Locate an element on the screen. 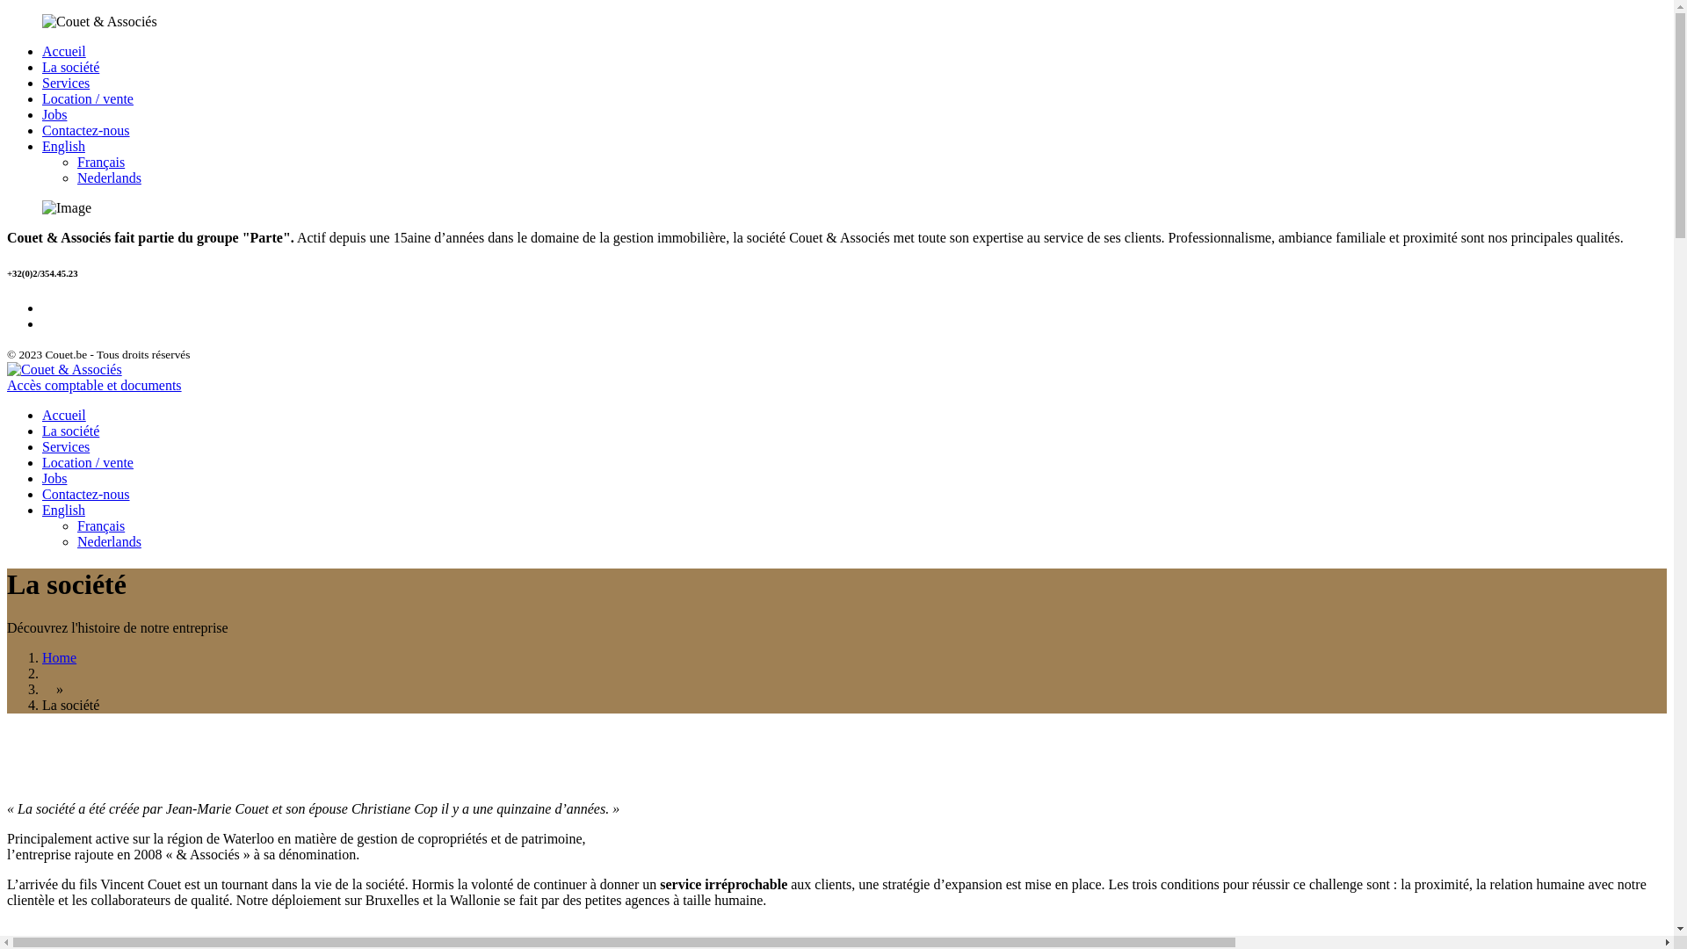  Services is located at coordinates (66, 83).